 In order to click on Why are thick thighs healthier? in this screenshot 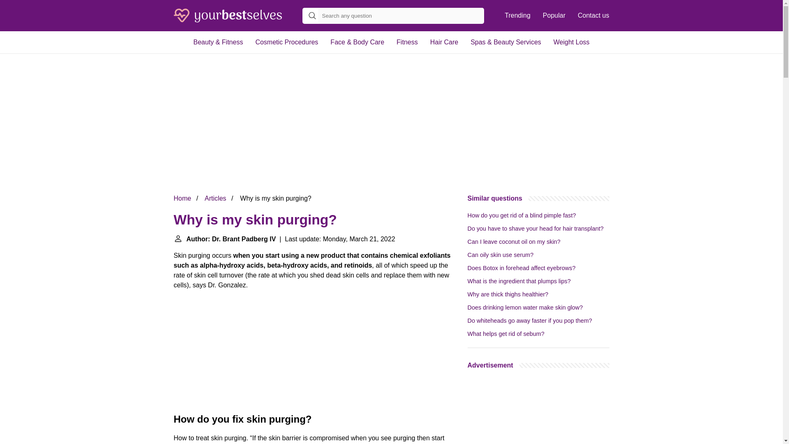, I will do `click(508, 294)`.